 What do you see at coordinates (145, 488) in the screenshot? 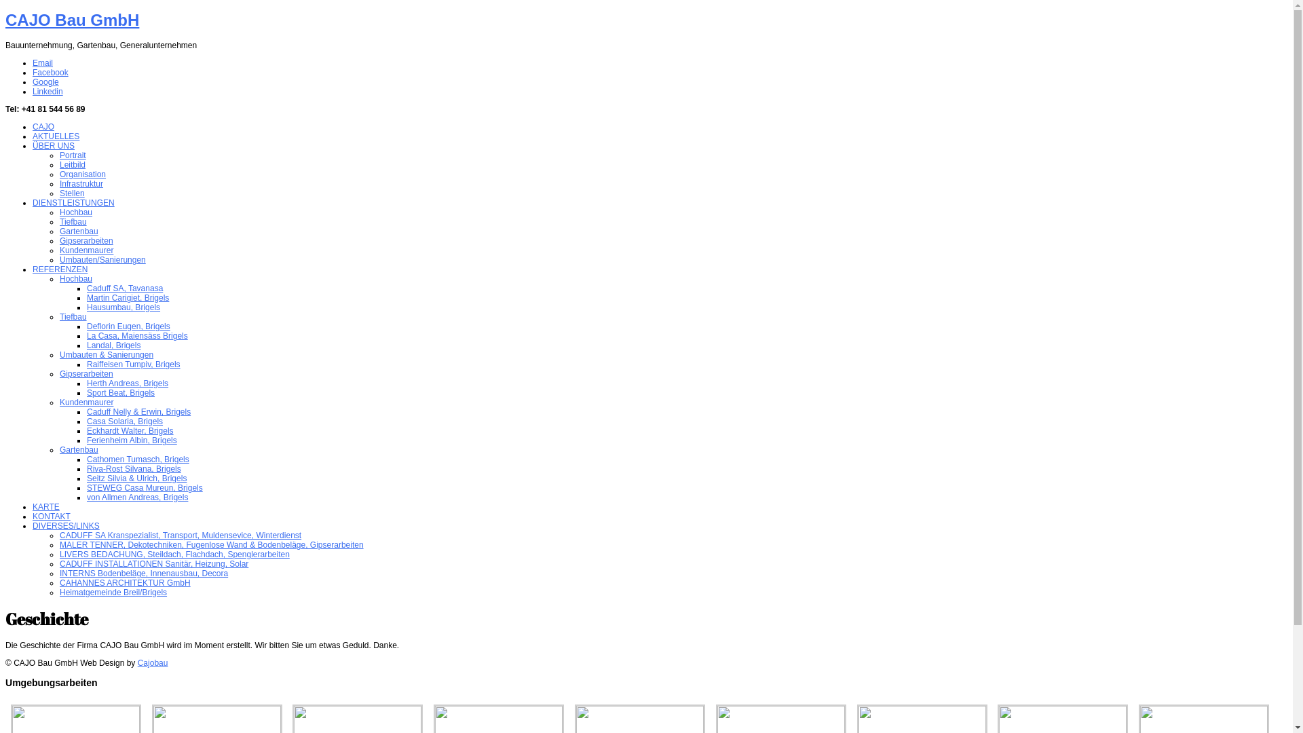
I see `STEWEG Casa Mureun, Brigels` at bounding box center [145, 488].